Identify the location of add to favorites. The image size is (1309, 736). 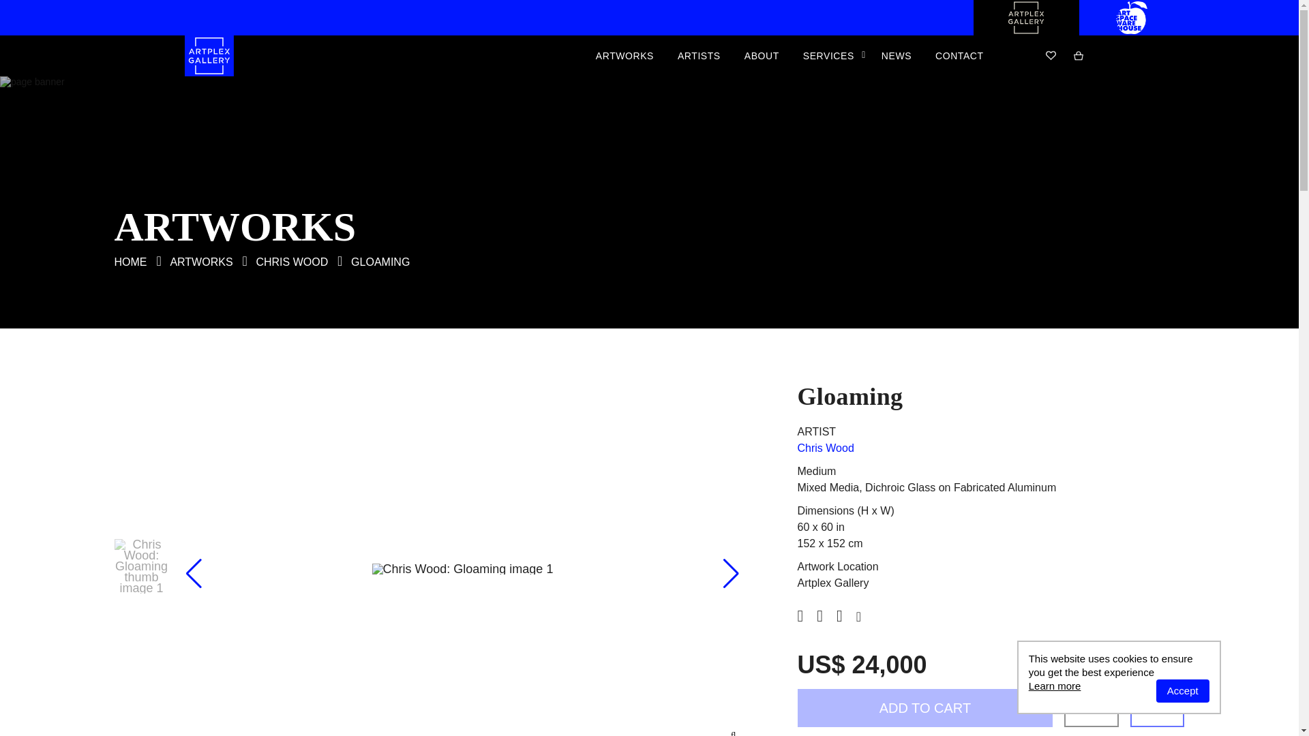
(1091, 707).